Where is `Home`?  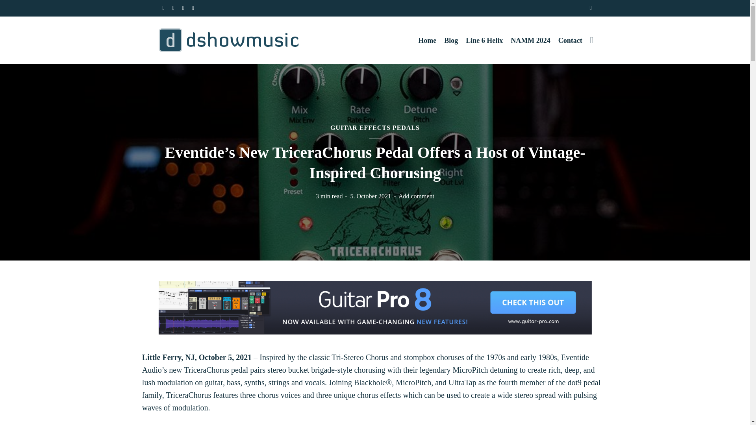 Home is located at coordinates (427, 40).